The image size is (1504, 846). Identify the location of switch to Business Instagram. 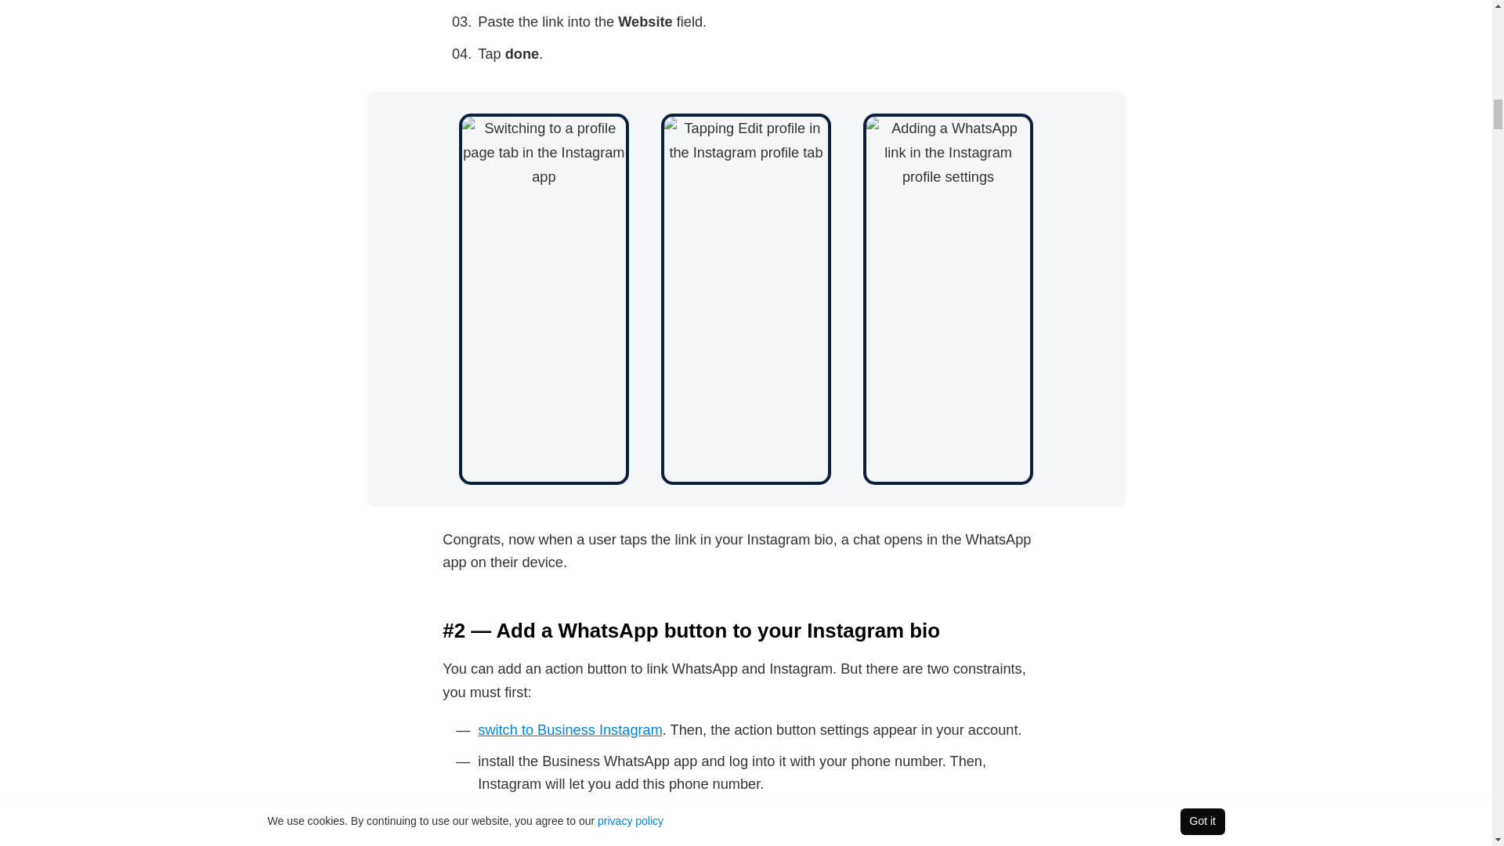
(570, 730).